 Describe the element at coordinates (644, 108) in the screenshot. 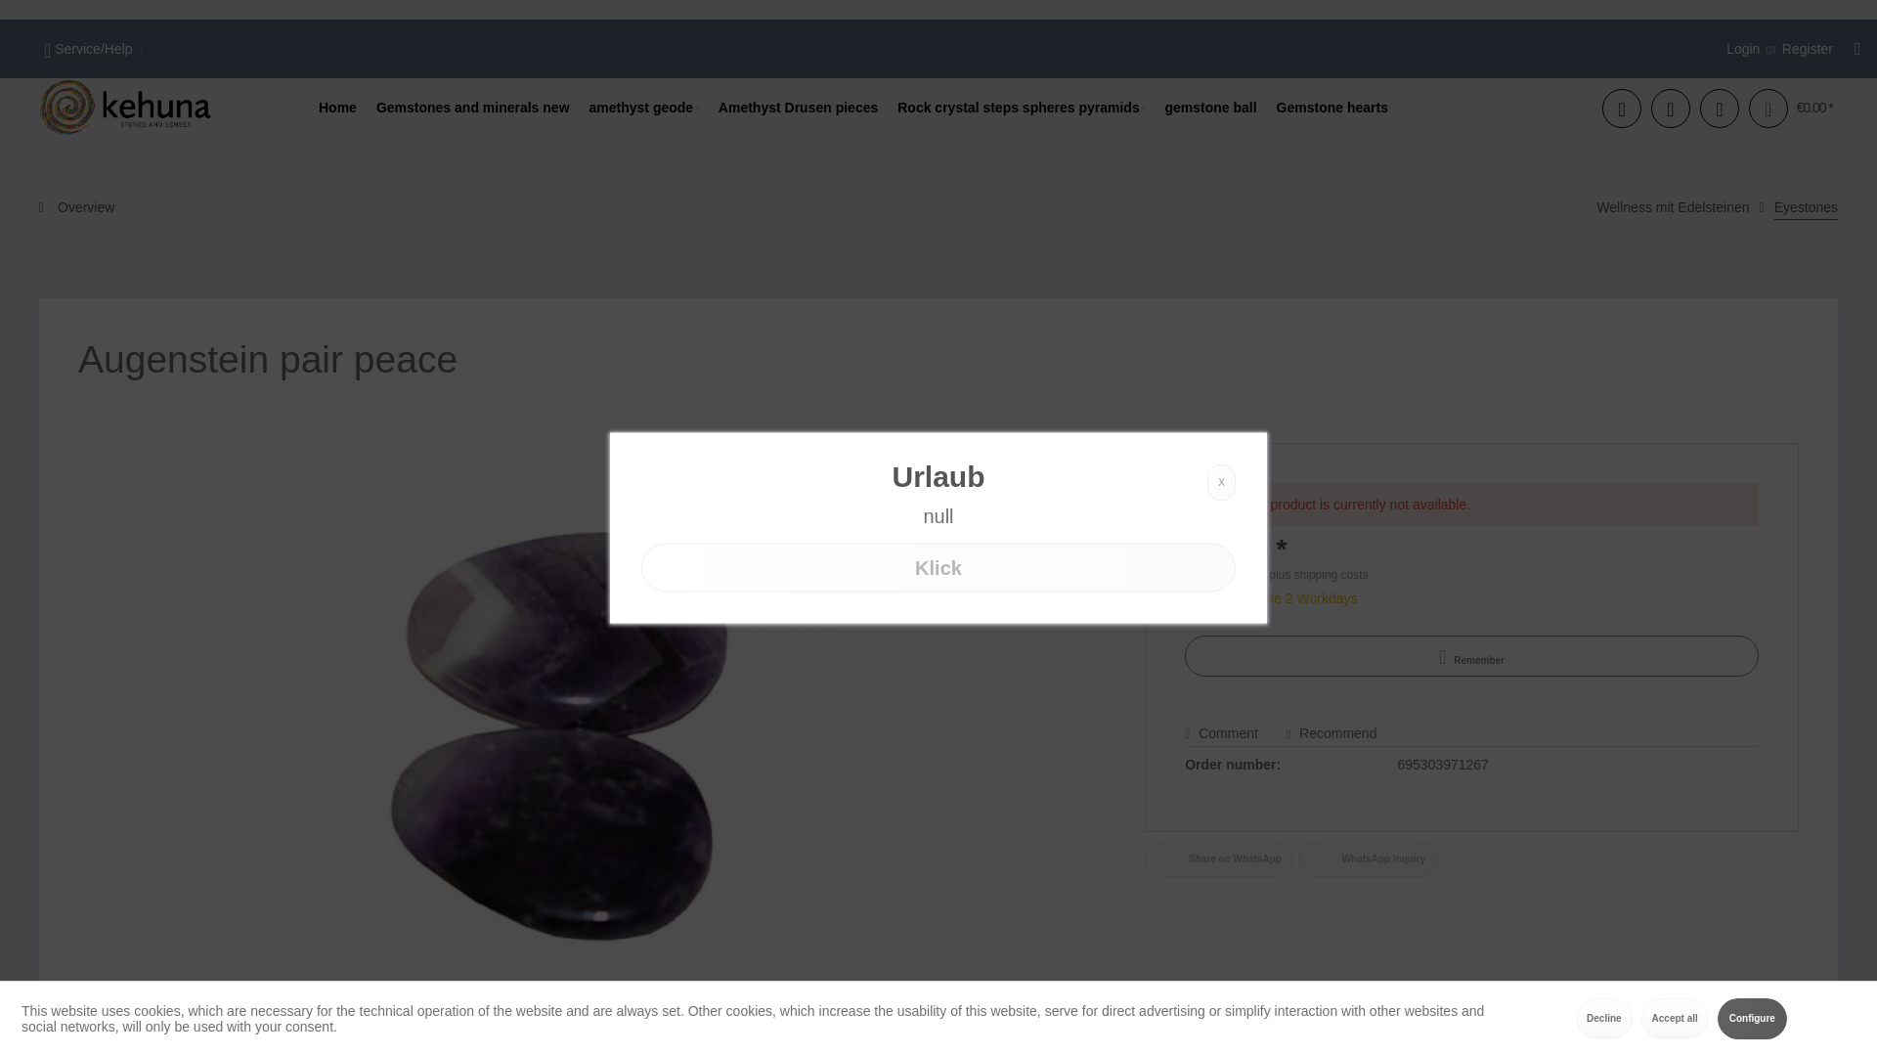

I see `amethyst geode` at that location.